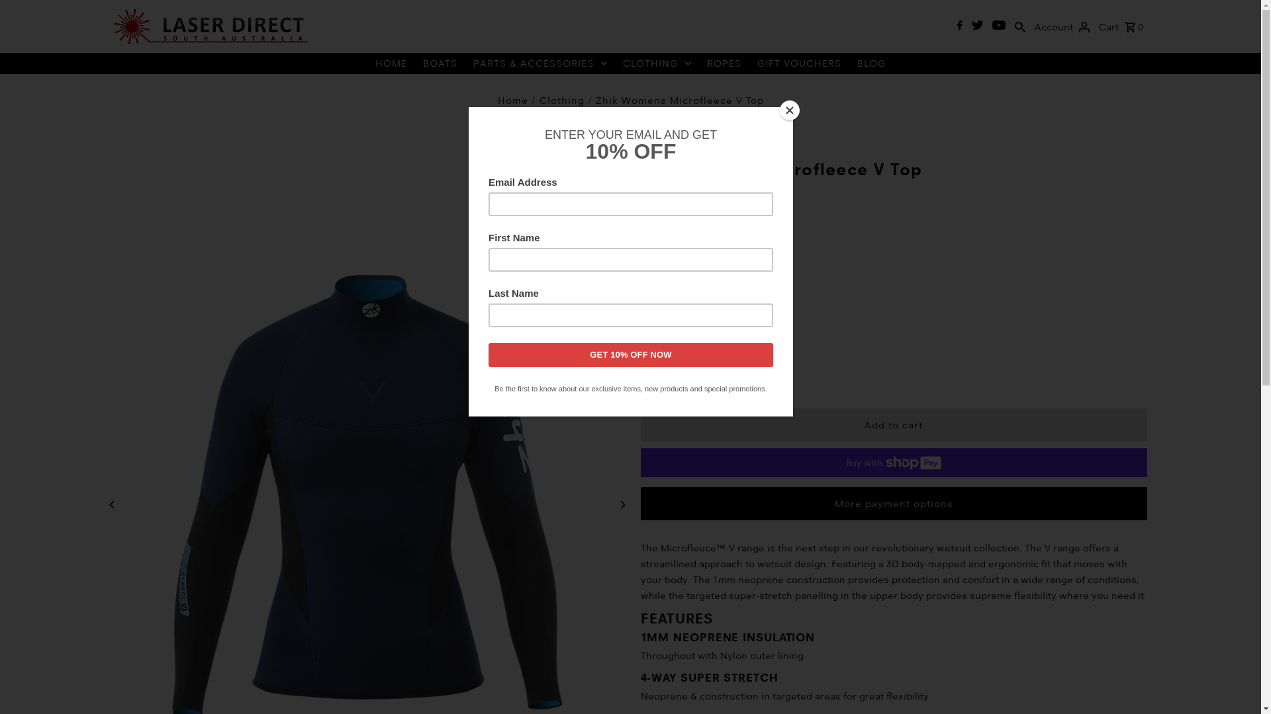 The image size is (1271, 714). I want to click on Increase quantity for Zhik Womens Microfleece V Top
+, so click(770, 376).